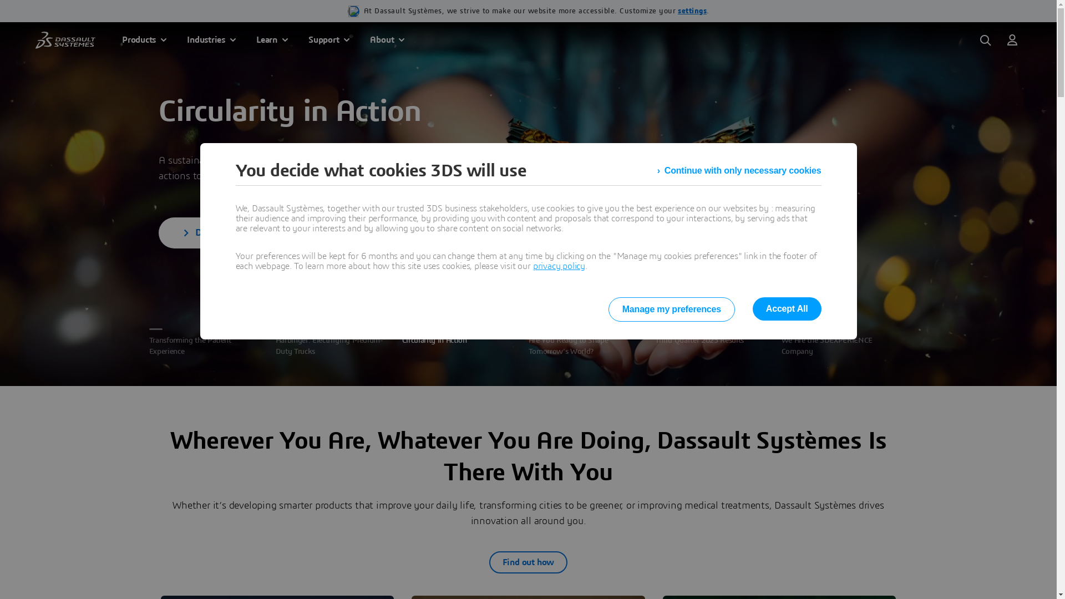 This screenshot has width=1065, height=599. I want to click on Find out how, so click(529, 562).